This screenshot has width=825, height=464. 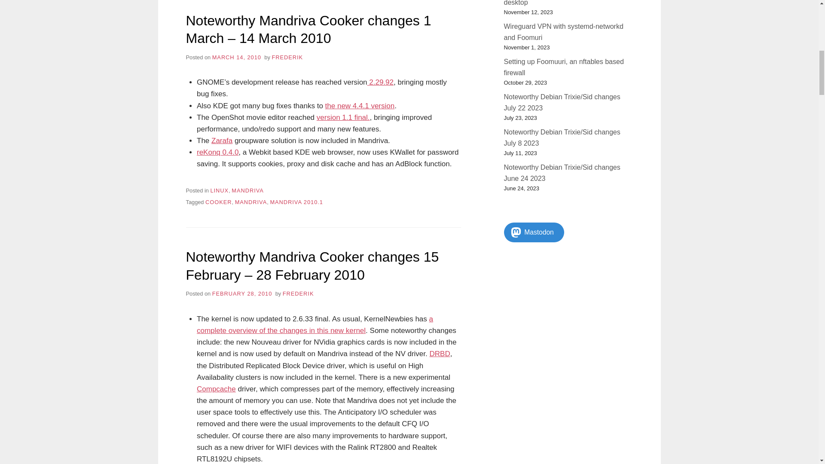 What do you see at coordinates (287, 58) in the screenshot?
I see `FREDERIK` at bounding box center [287, 58].